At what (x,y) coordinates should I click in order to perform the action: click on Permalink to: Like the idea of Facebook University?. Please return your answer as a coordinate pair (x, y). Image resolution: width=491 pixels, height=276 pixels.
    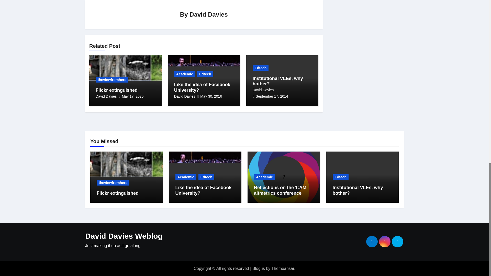
    Looking at the image, I should click on (204, 190).